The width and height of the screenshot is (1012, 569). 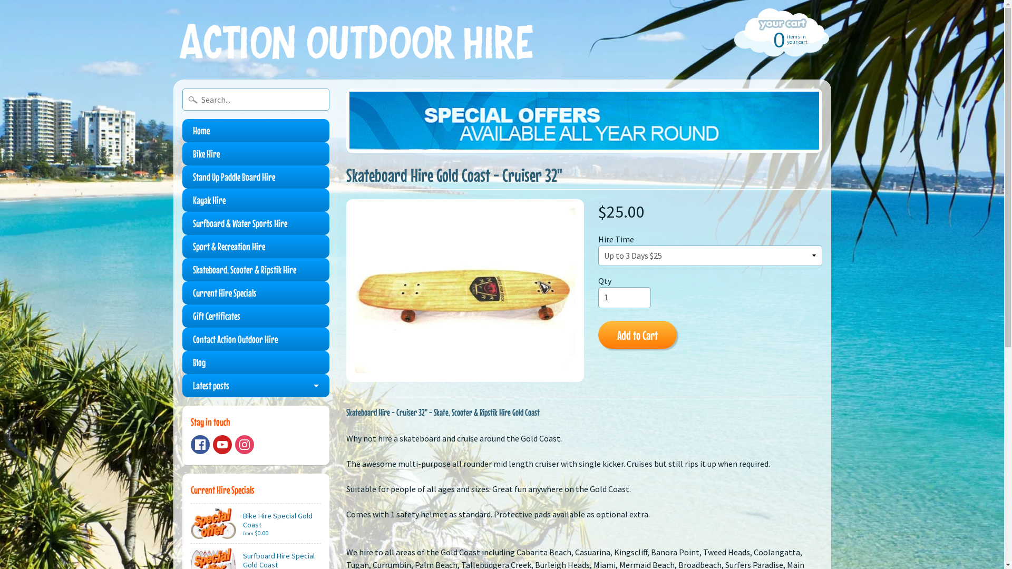 I want to click on Facebook, so click(x=200, y=445).